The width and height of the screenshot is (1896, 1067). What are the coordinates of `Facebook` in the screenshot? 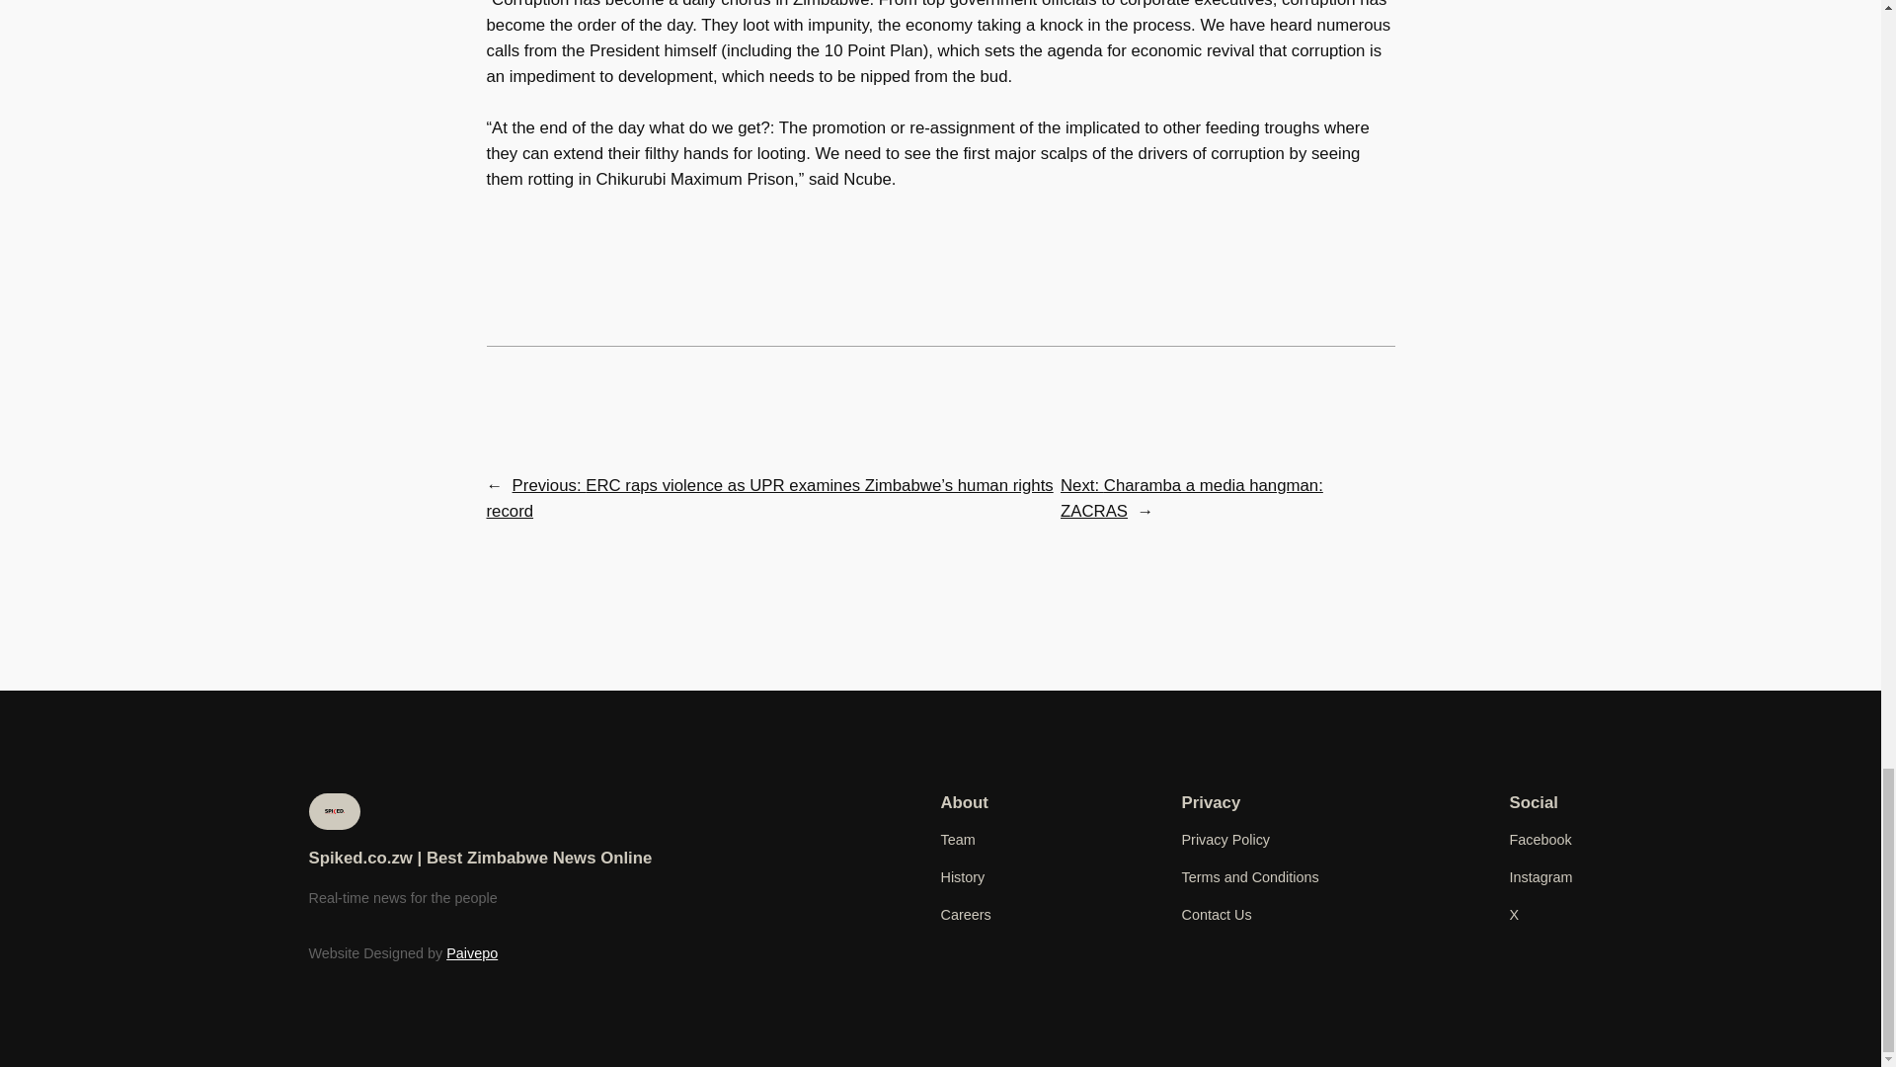 It's located at (1540, 840).